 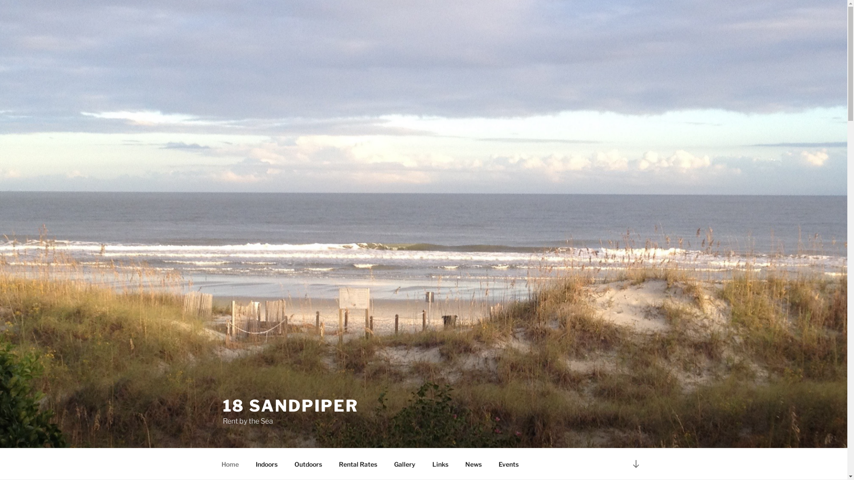 What do you see at coordinates (358, 464) in the screenshot?
I see `Rental Rates` at bounding box center [358, 464].